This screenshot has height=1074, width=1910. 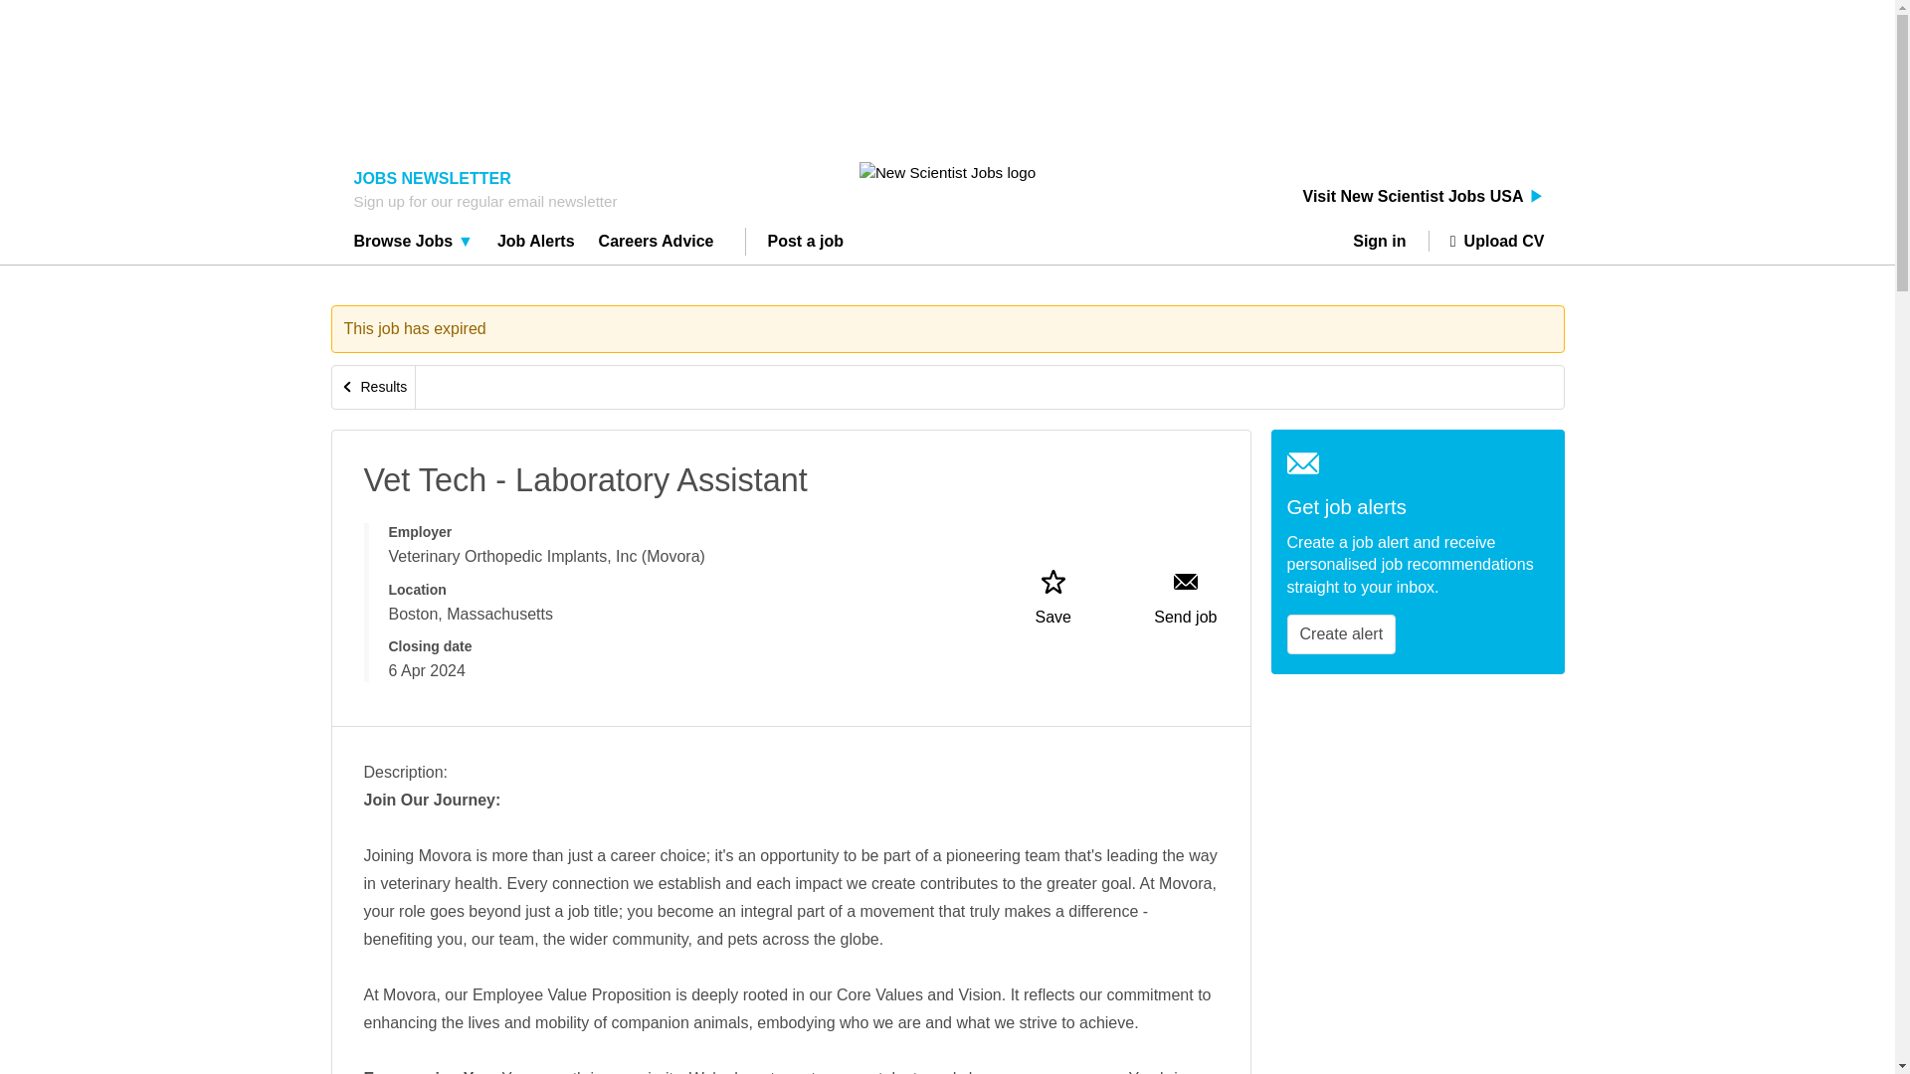 I want to click on Post a job, so click(x=806, y=244).